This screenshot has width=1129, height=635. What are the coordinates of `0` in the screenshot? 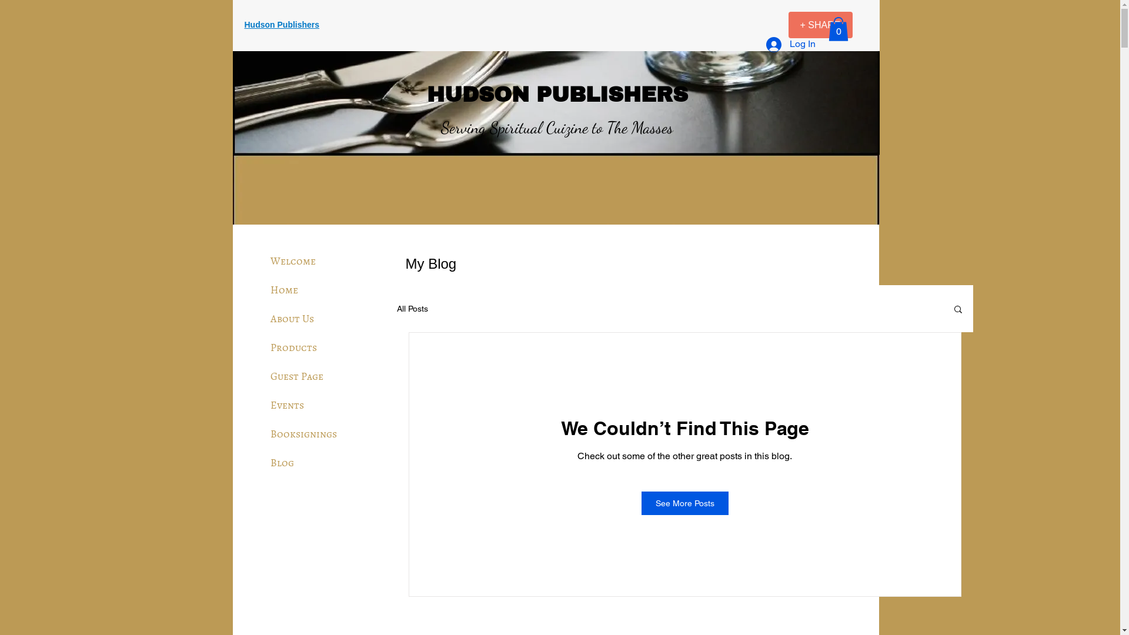 It's located at (838, 29).